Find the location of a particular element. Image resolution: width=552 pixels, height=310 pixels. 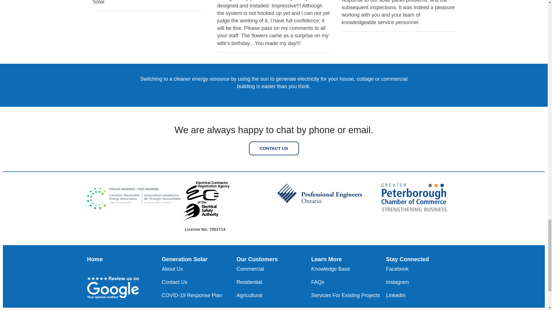

Residential is located at coordinates (274, 282).